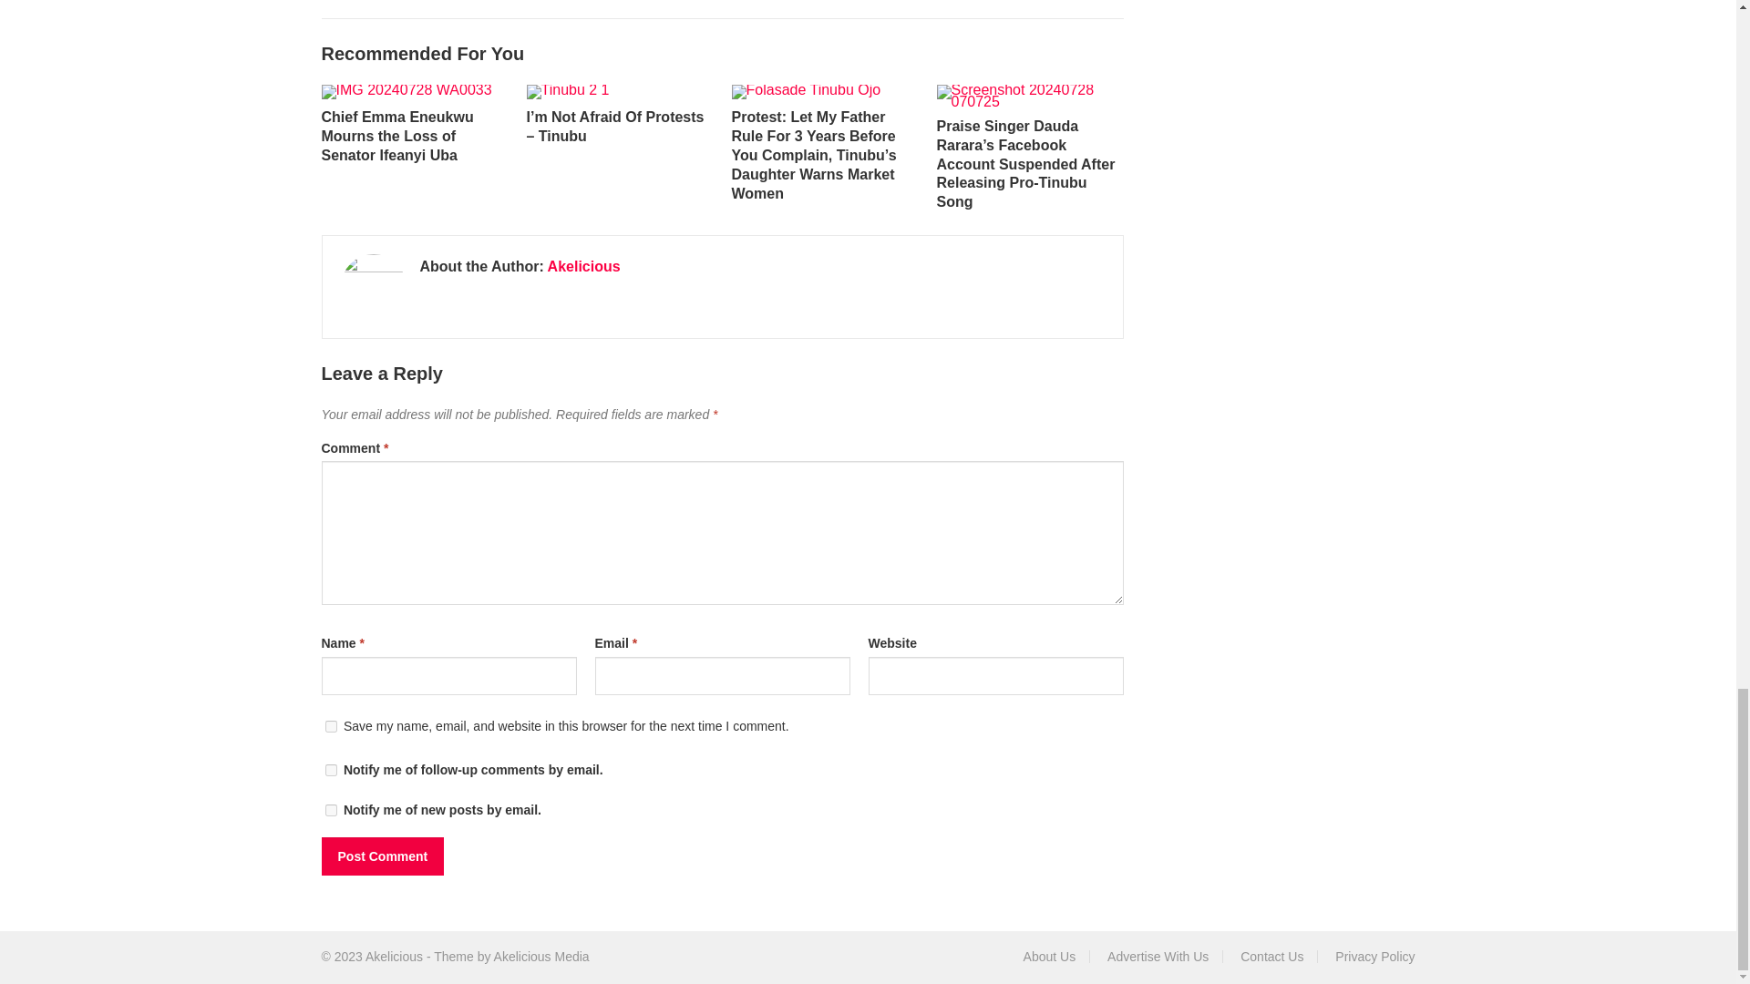  Describe the element at coordinates (330, 771) in the screenshot. I see `subscribe` at that location.